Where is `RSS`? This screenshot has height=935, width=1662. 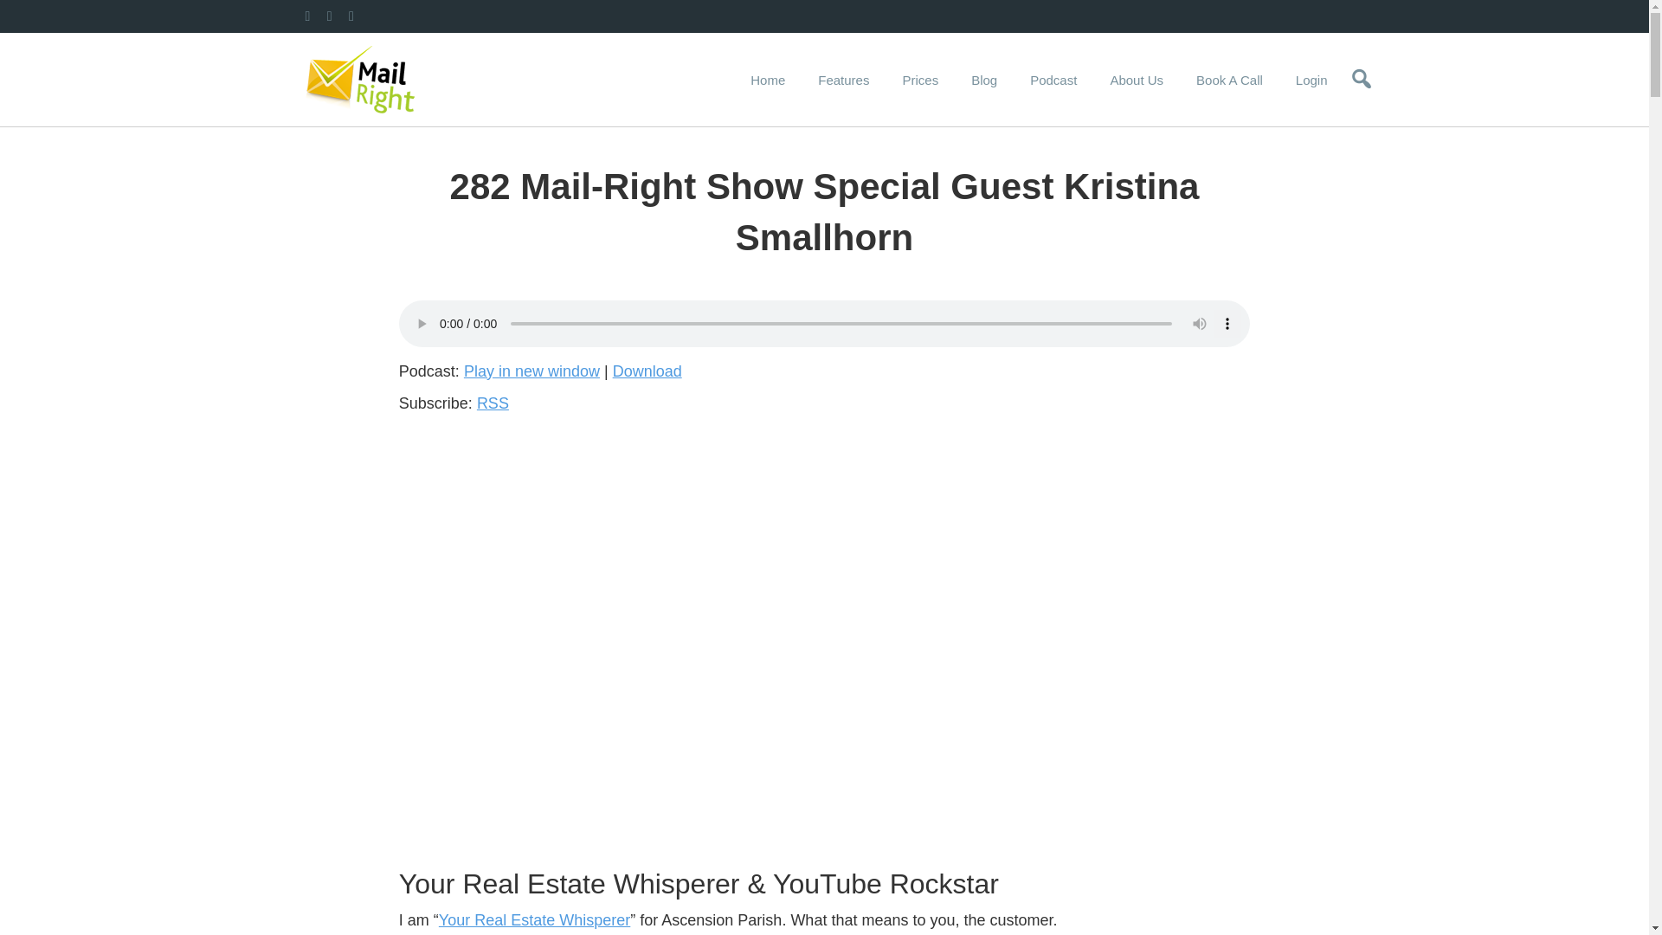
RSS is located at coordinates (493, 403).